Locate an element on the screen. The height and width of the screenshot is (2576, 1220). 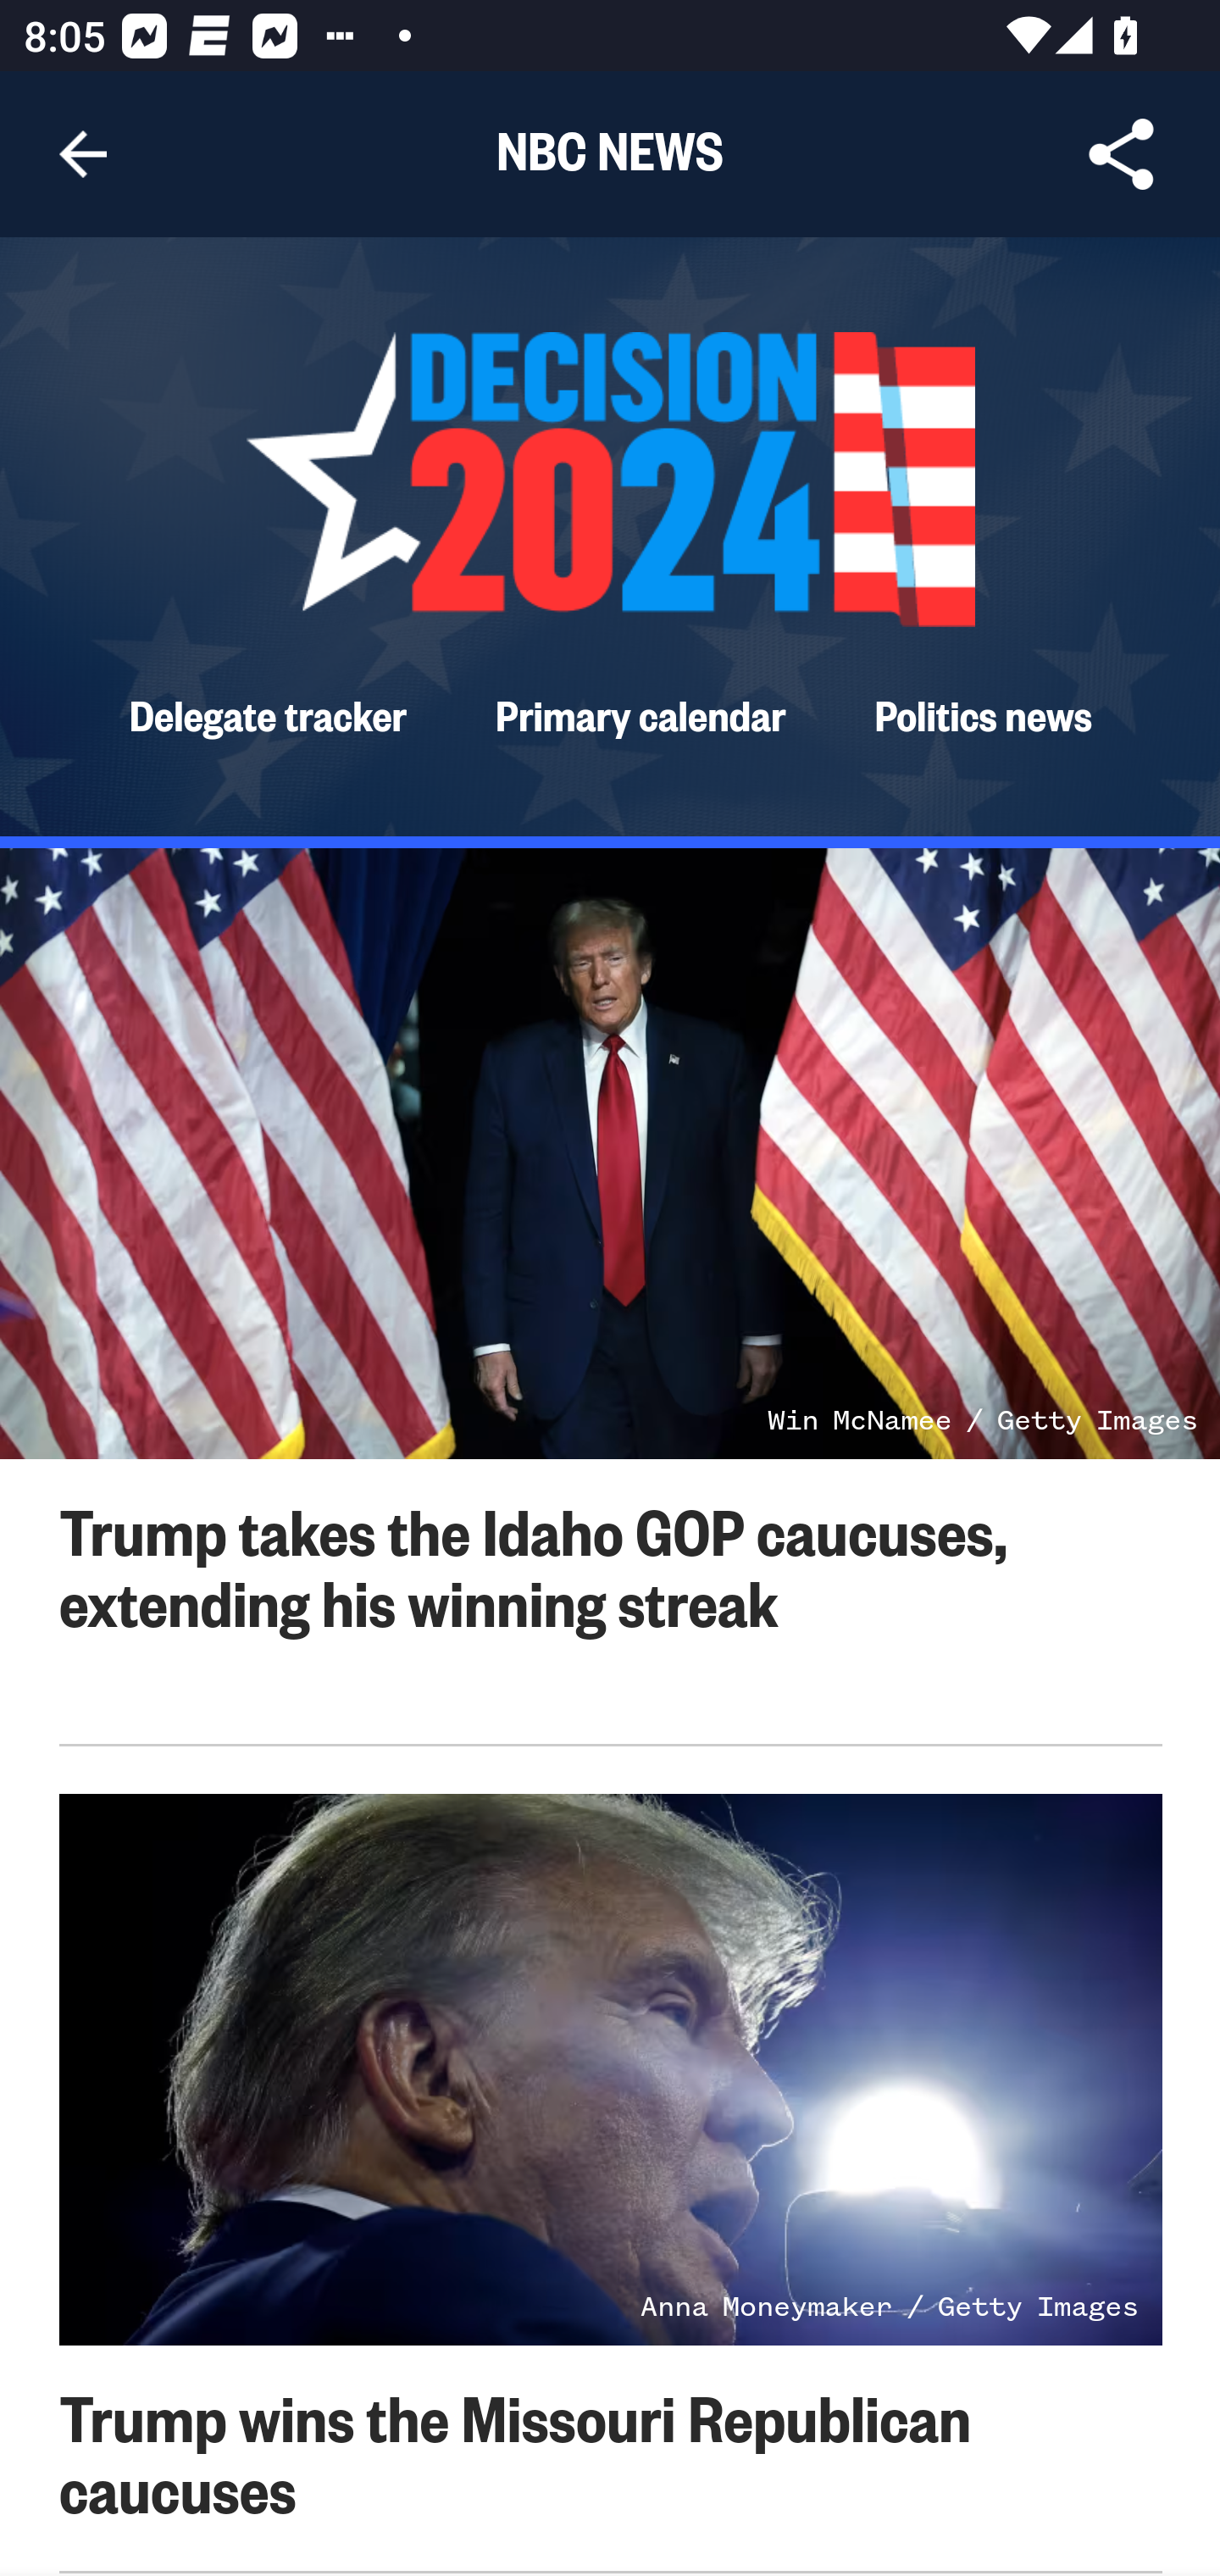
Politics news is located at coordinates (983, 713).